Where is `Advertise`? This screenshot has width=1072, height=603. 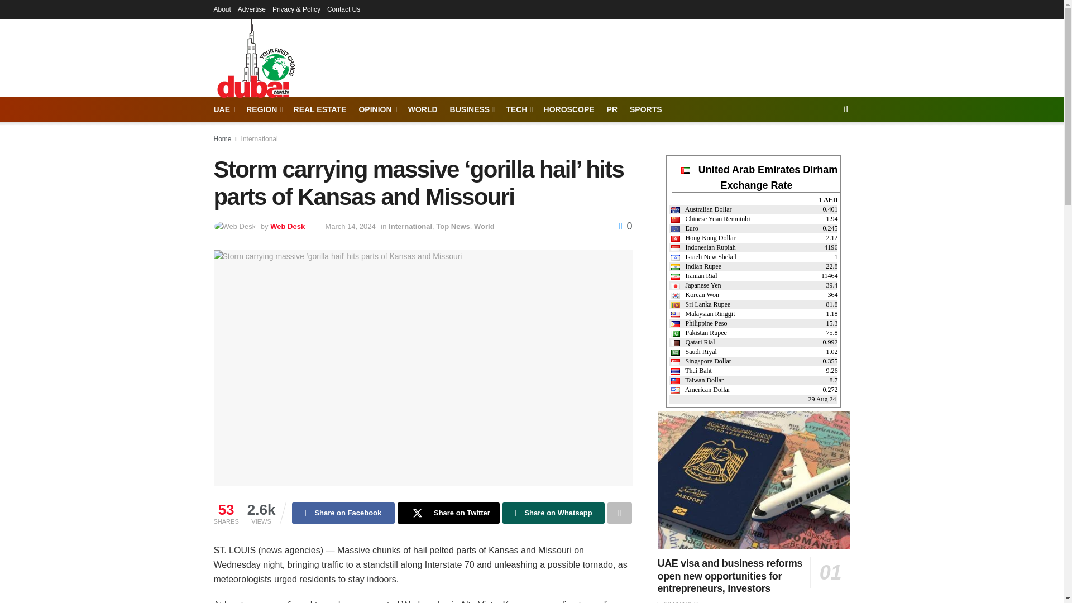
Advertise is located at coordinates (252, 9).